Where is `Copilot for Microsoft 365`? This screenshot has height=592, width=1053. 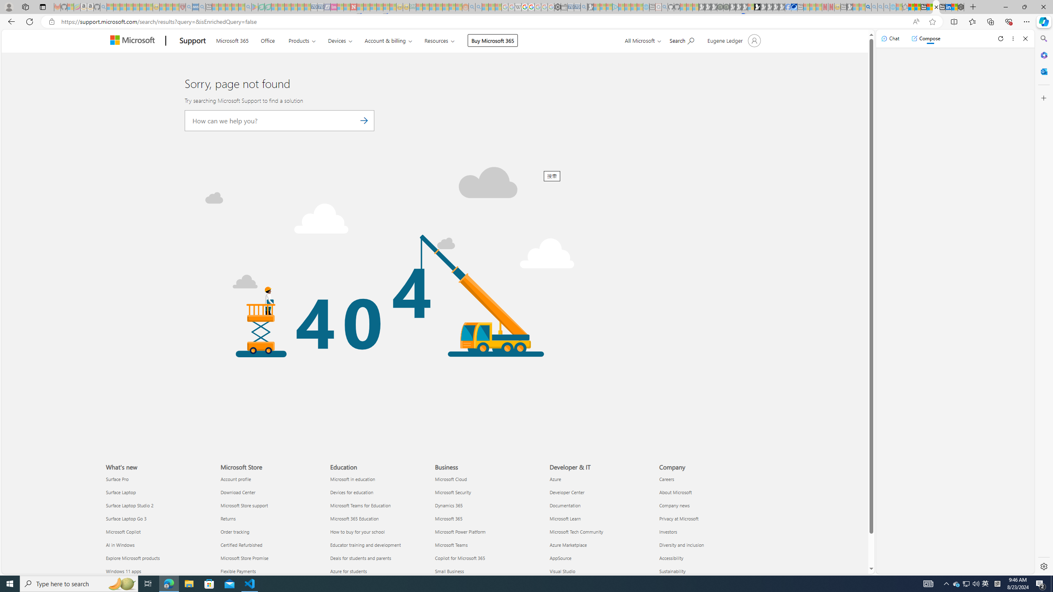 Copilot for Microsoft 365 is located at coordinates (487, 557).